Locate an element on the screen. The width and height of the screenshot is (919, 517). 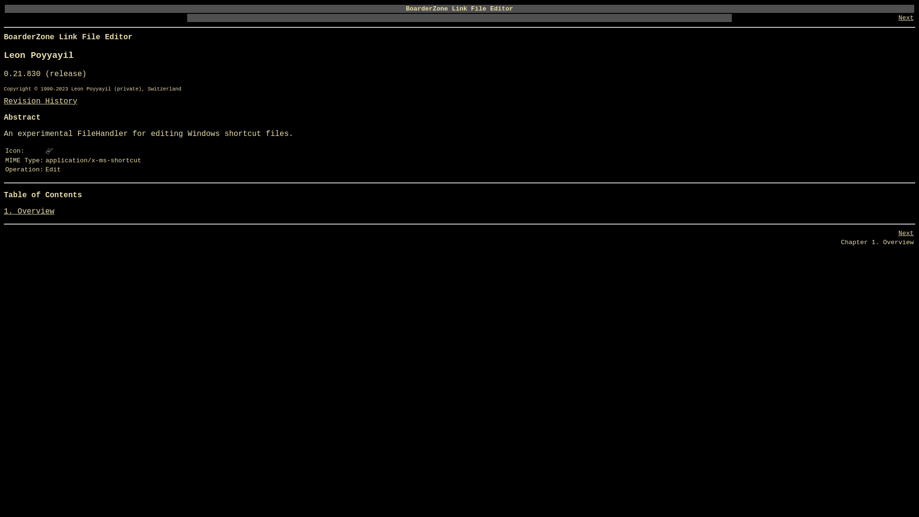
Revision History is located at coordinates (41, 101).